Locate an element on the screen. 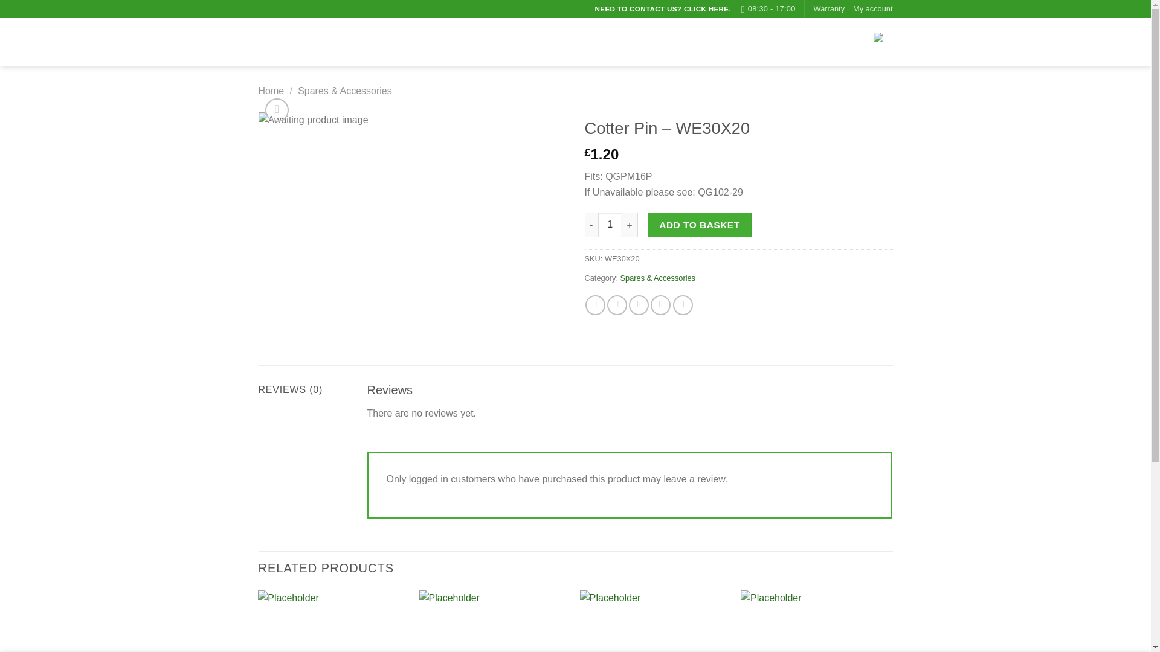 The image size is (1160, 652). Share on Facebook is located at coordinates (596, 305).